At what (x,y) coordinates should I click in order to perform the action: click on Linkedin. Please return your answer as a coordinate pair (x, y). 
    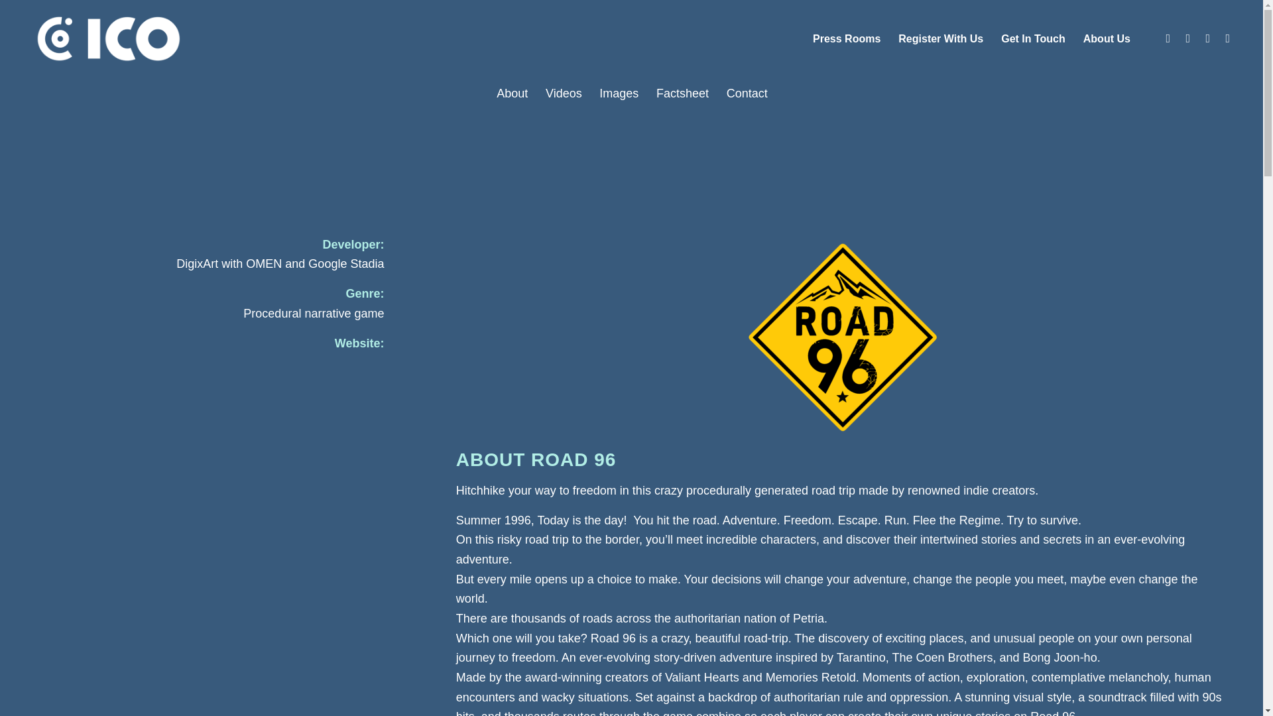
    Looking at the image, I should click on (1228, 38).